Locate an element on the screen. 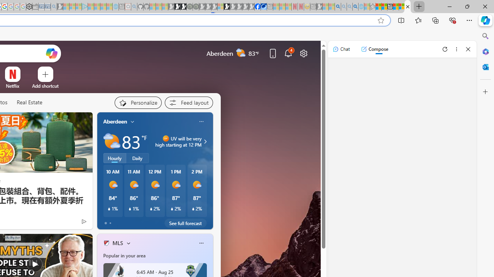  Microsoft Start Gaming - Sleeping is located at coordinates (60, 7).